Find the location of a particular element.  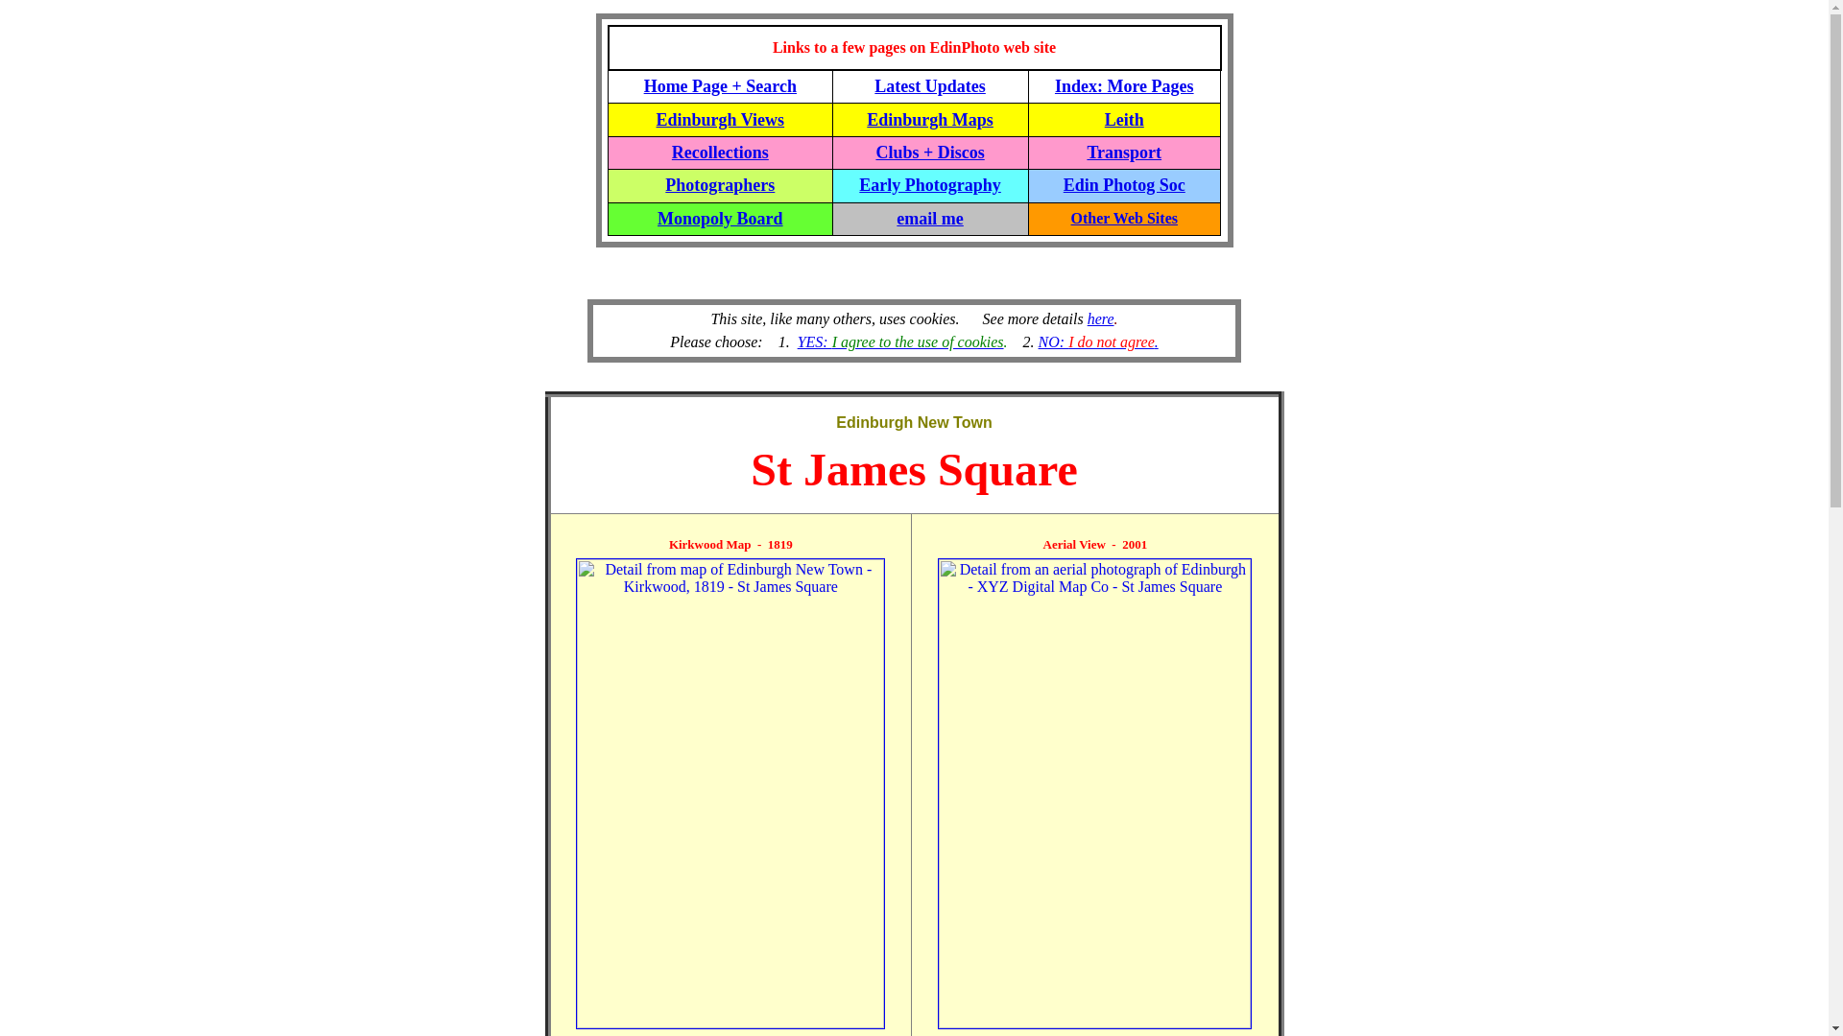

Leith is located at coordinates (1124, 119).